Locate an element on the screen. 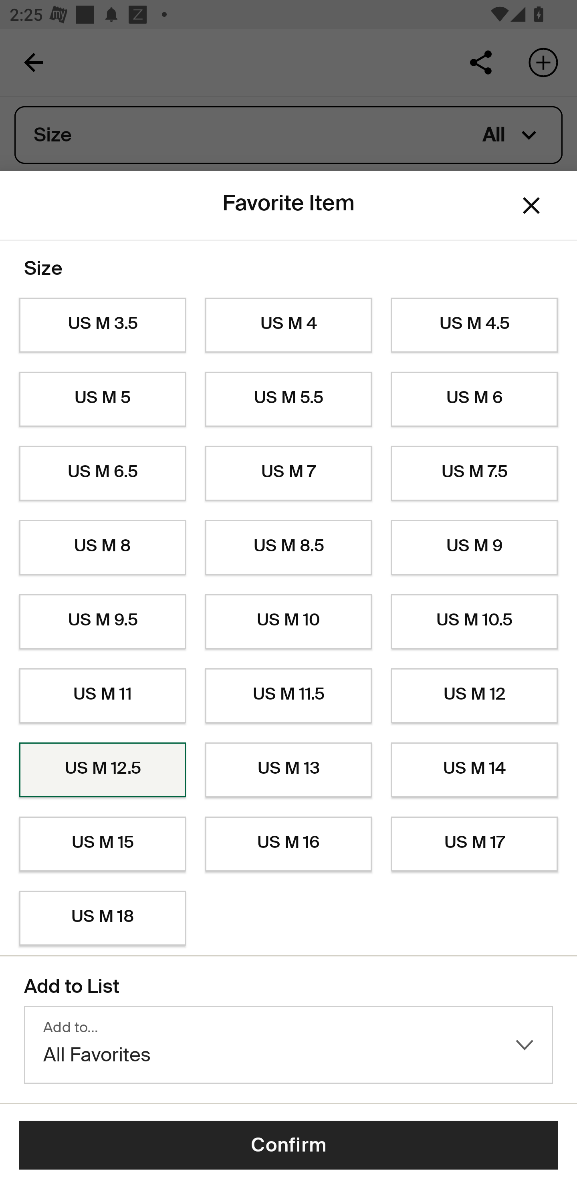 This screenshot has height=1186, width=577. US M 9.5 is located at coordinates (102, 622).